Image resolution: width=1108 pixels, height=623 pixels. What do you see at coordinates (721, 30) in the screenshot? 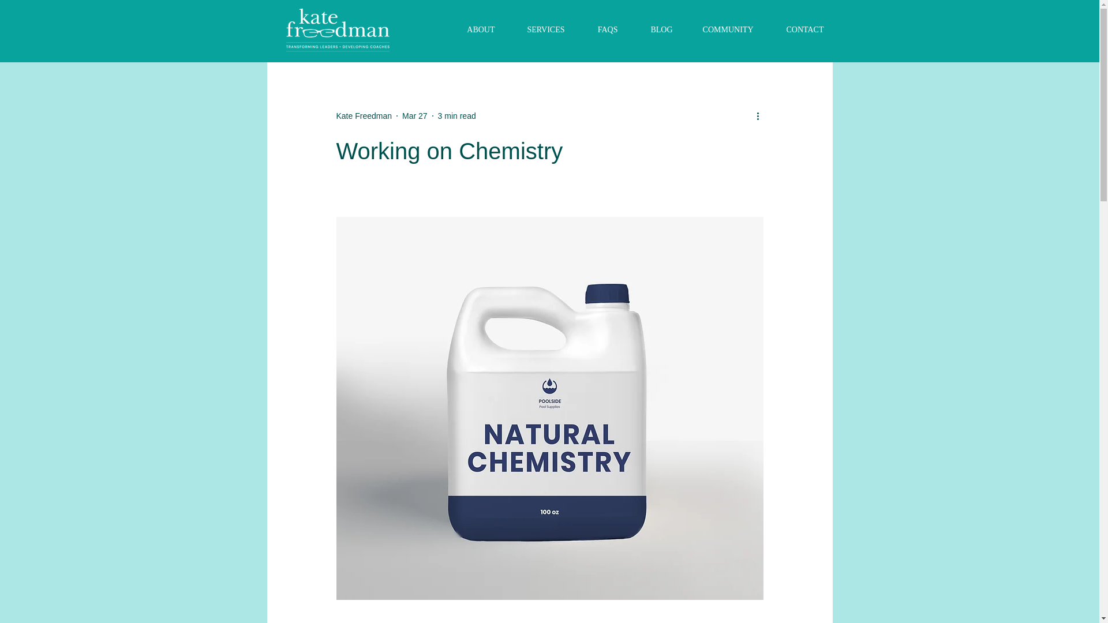
I see `COMMUNITY` at bounding box center [721, 30].